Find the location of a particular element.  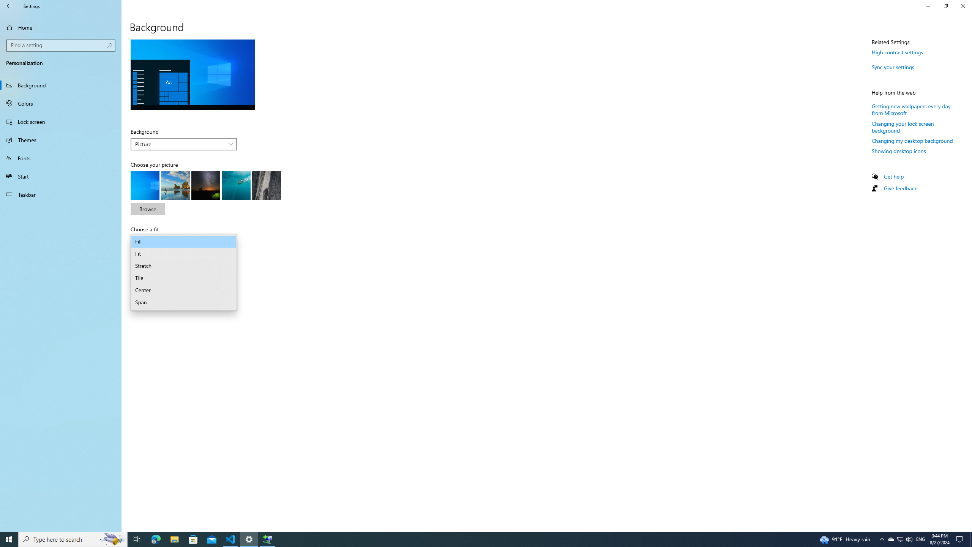

Stretch is located at coordinates (184, 266).